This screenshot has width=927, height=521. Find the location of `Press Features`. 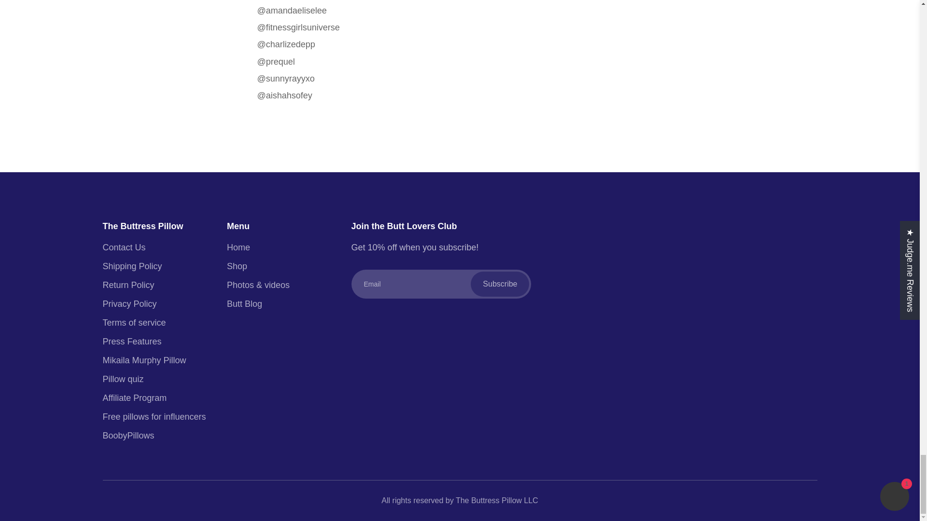

Press Features is located at coordinates (155, 342).